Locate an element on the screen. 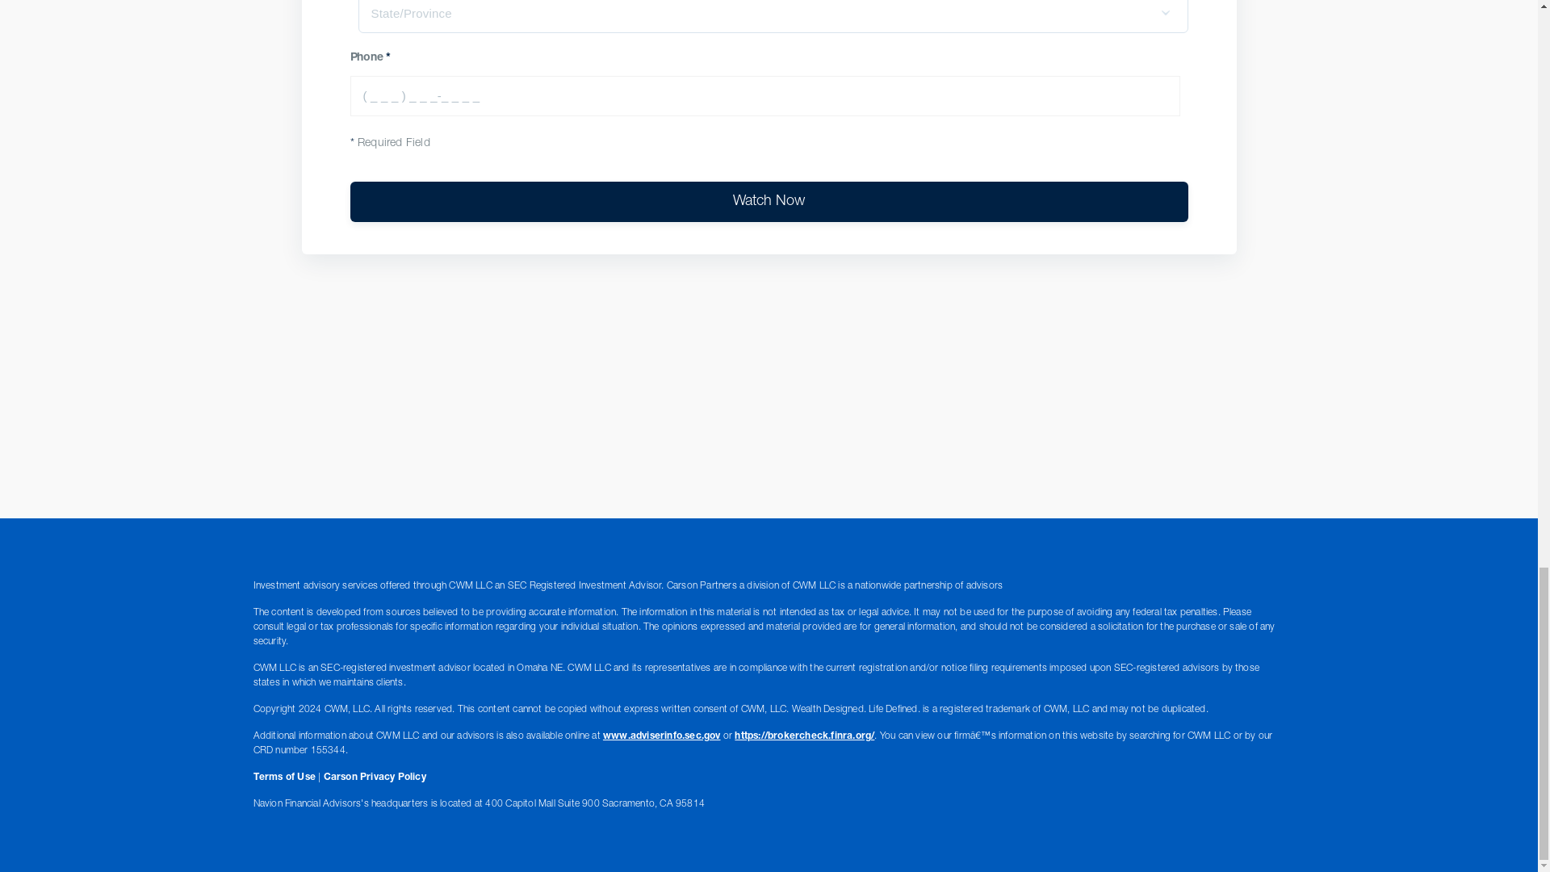 The height and width of the screenshot is (872, 1550). Watch Now is located at coordinates (769, 202).